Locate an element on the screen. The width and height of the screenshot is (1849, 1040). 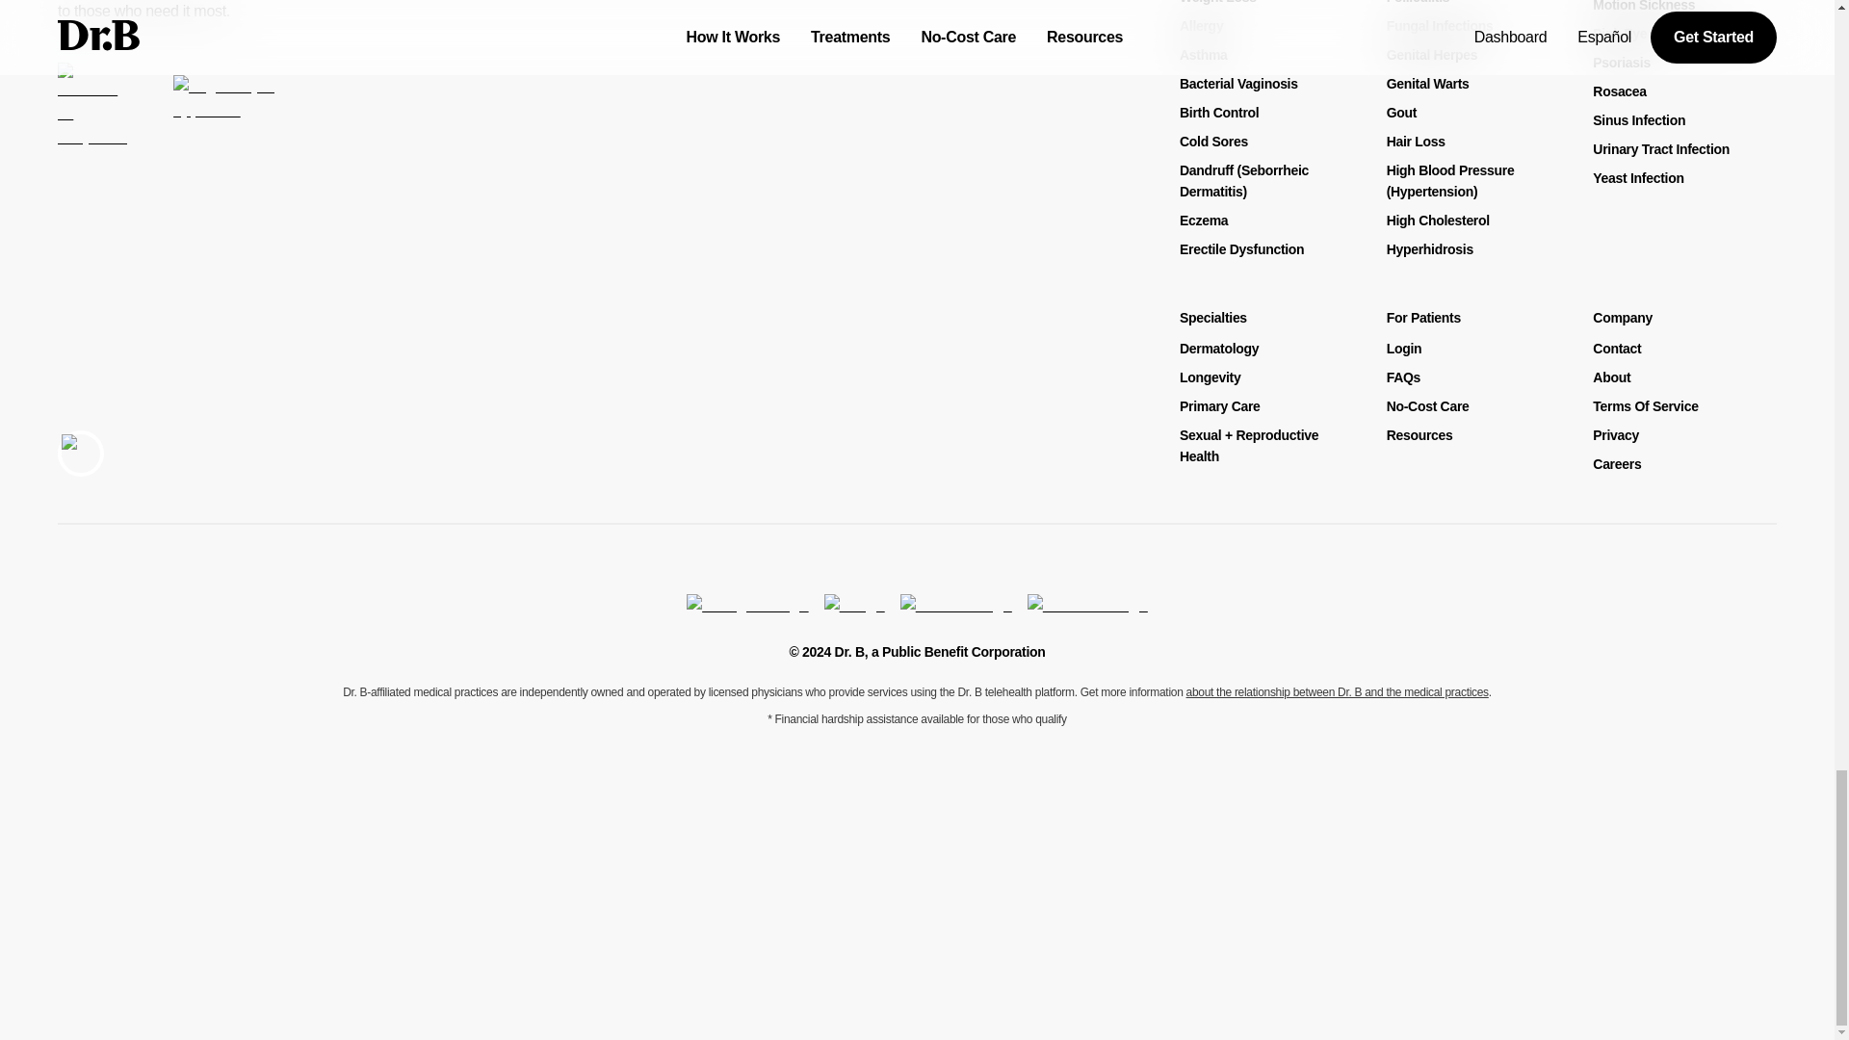
Open accessiBe: accessibility options, statement and help is located at coordinates (80, 453).